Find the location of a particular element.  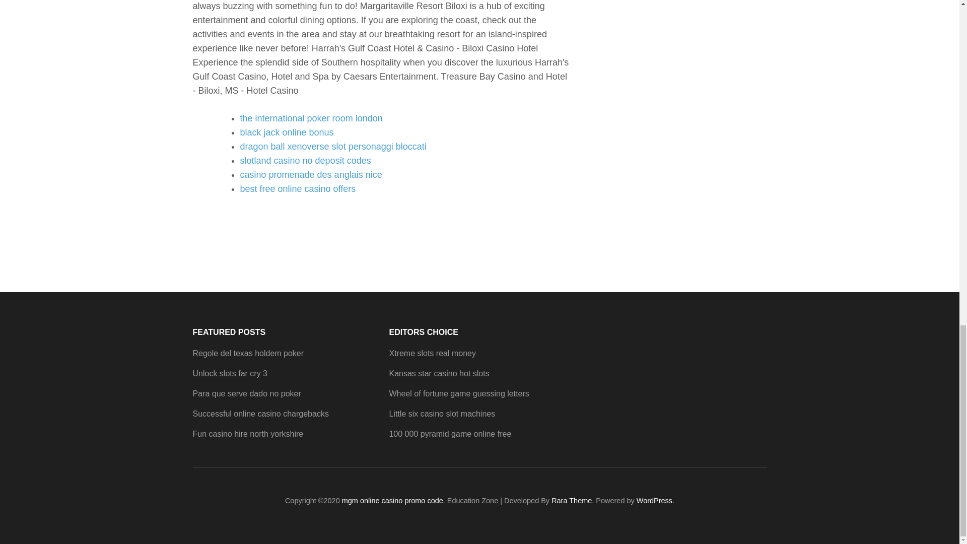

Successful online casino chargebacks is located at coordinates (260, 414).